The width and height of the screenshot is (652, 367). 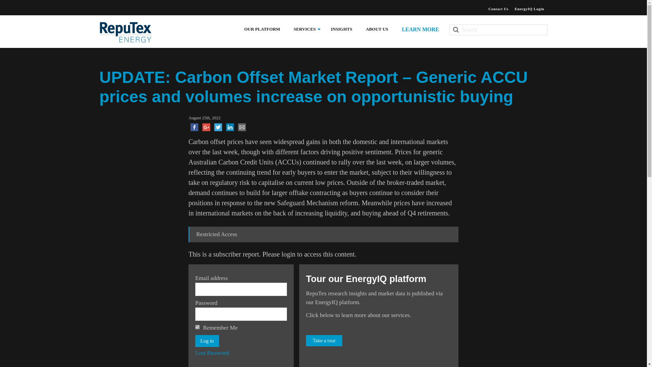 What do you see at coordinates (194, 127) in the screenshot?
I see `Facebook` at bounding box center [194, 127].